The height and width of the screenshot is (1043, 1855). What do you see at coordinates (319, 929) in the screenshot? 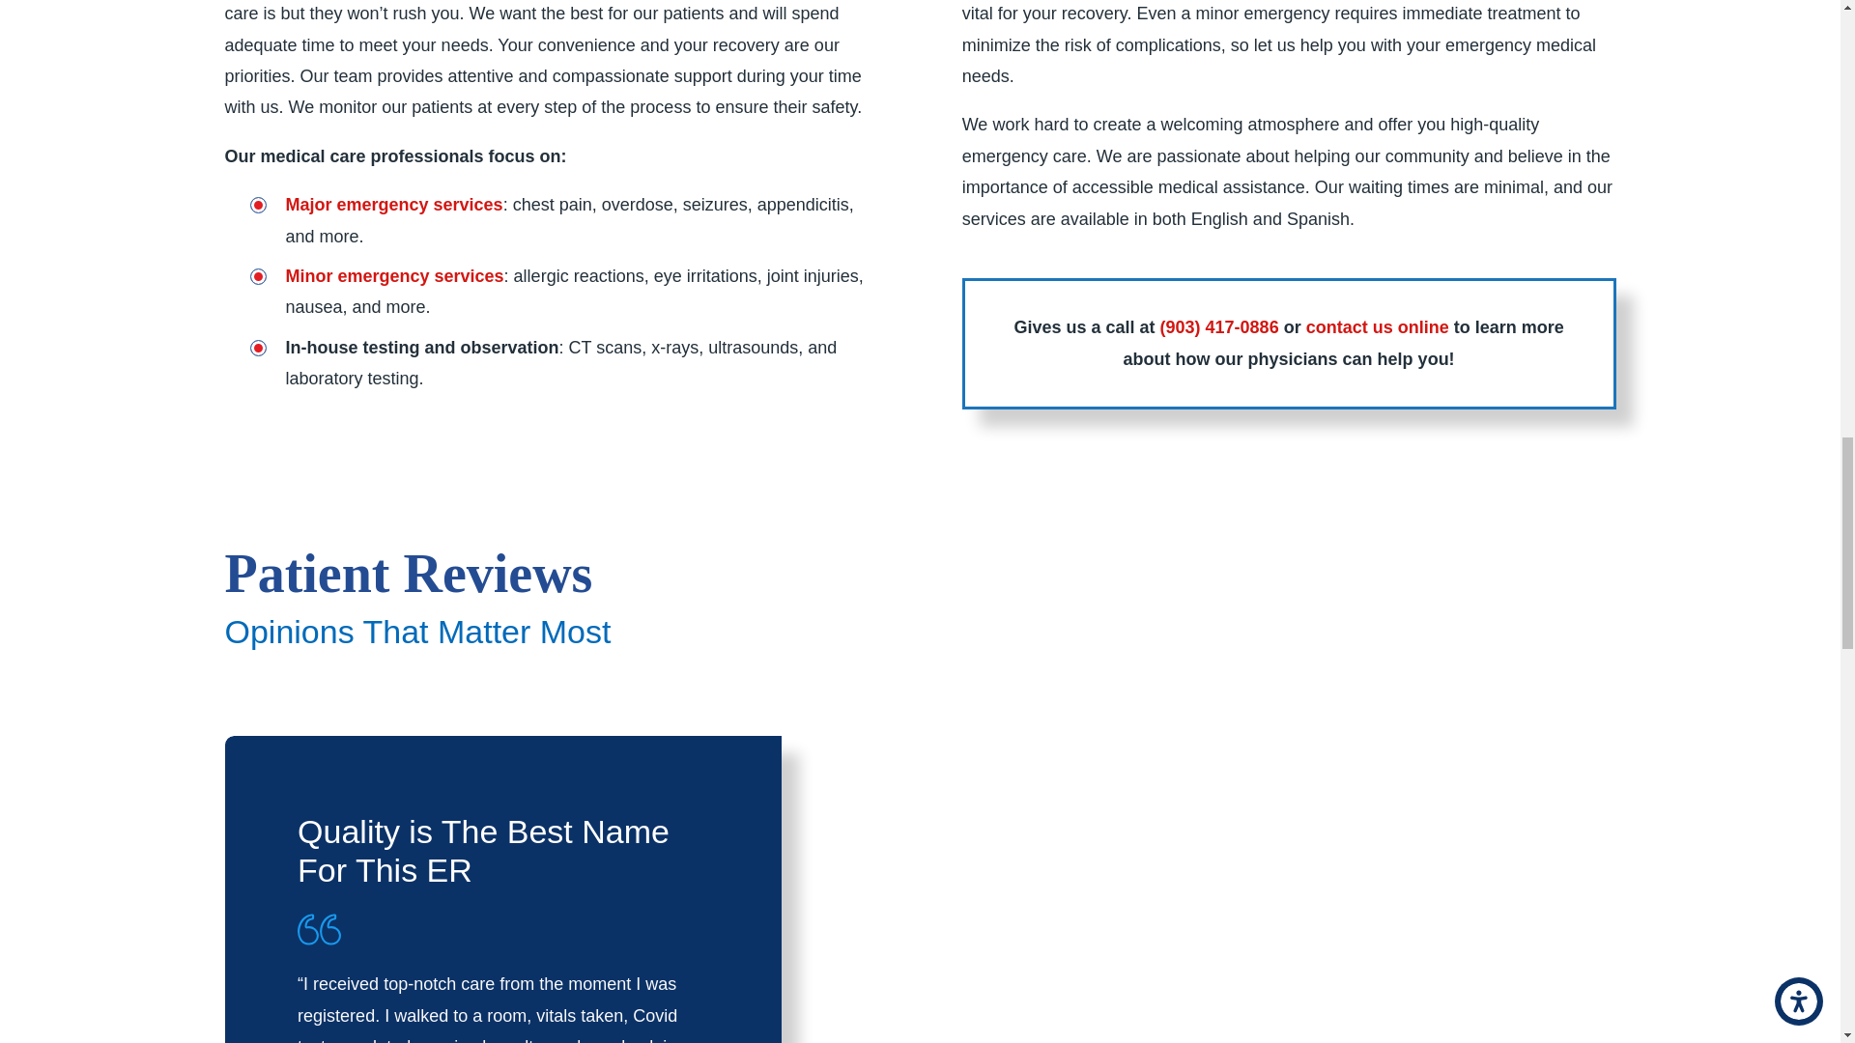
I see `Quote Icon` at bounding box center [319, 929].